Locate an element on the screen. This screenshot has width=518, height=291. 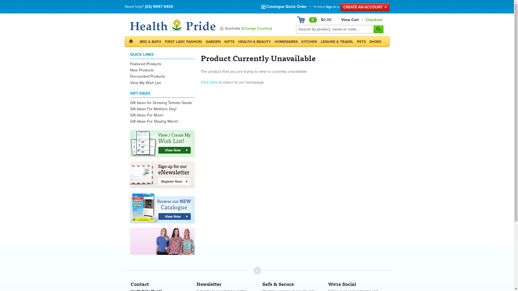
HOMEWARES is located at coordinates (286, 42).